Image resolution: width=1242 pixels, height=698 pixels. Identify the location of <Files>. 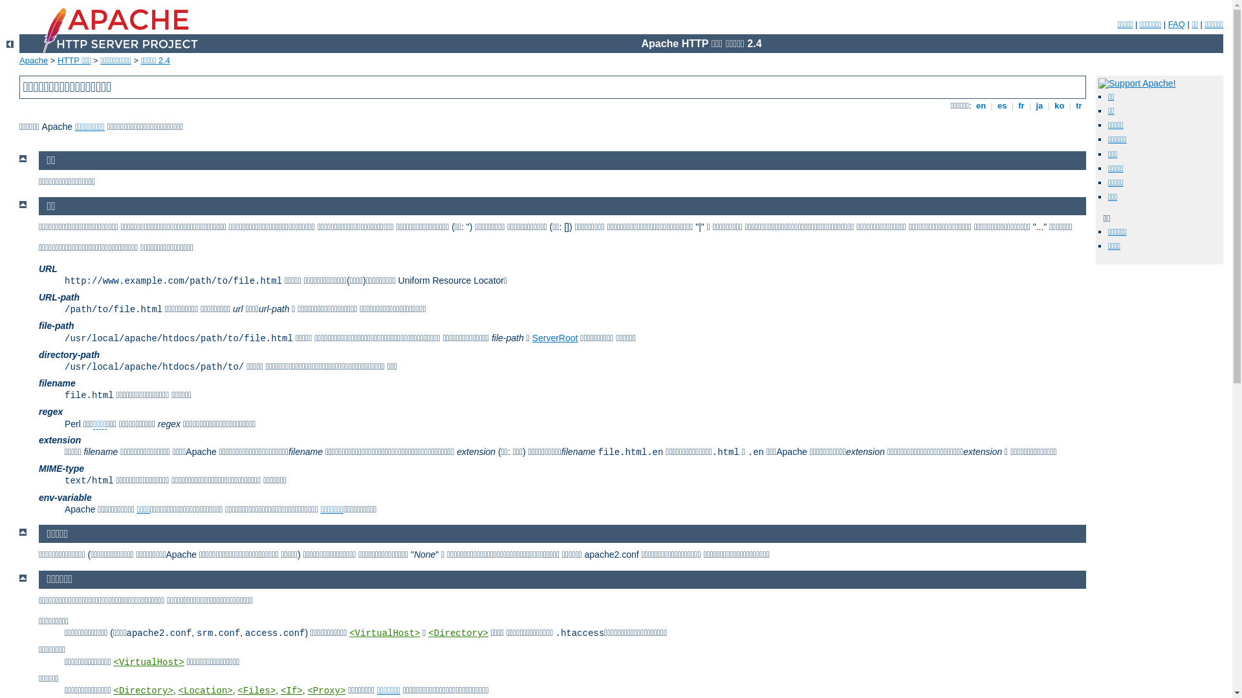
(256, 691).